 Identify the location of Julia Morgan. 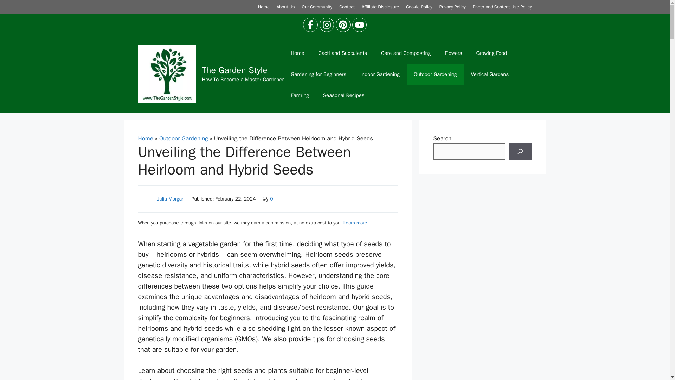
(171, 199).